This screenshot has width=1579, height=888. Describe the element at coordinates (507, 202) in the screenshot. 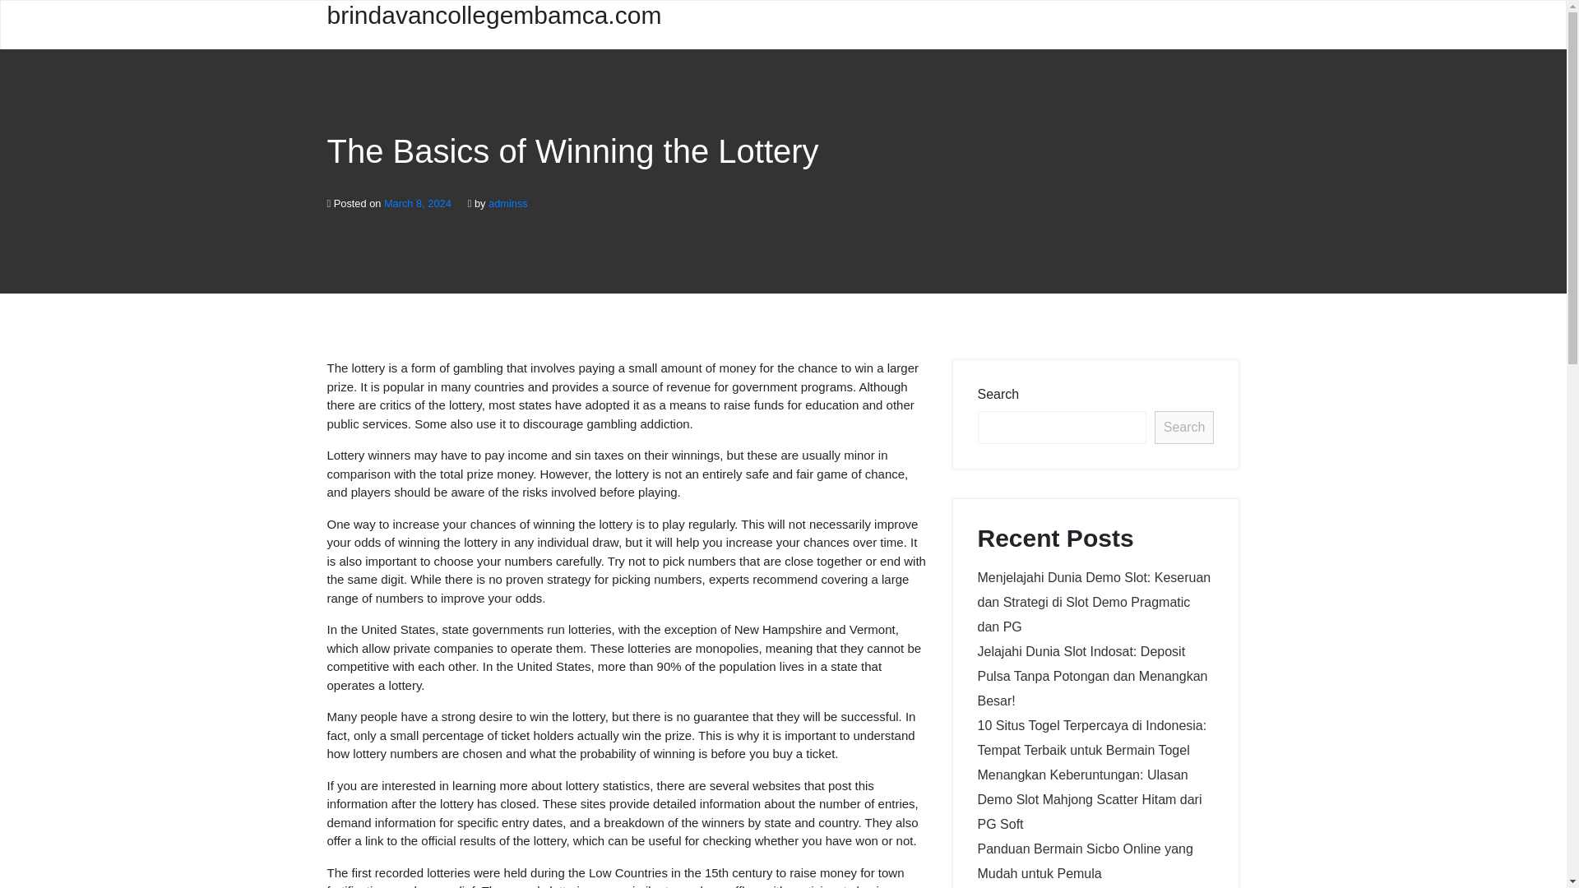

I see `adminss` at that location.